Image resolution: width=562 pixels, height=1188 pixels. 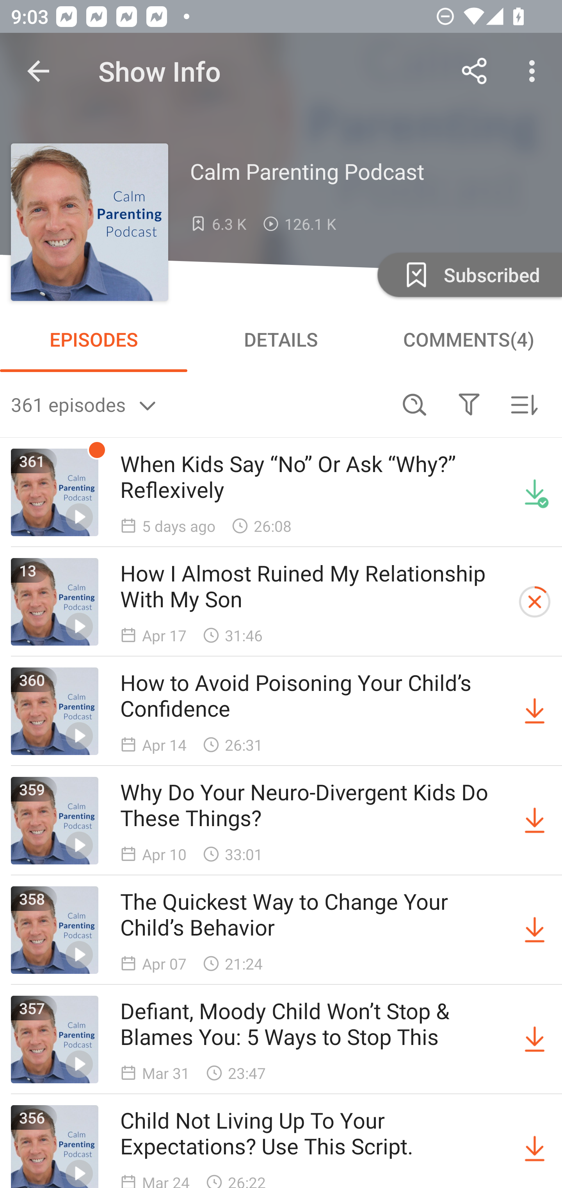 I want to click on Share, so click(x=475, y=71).